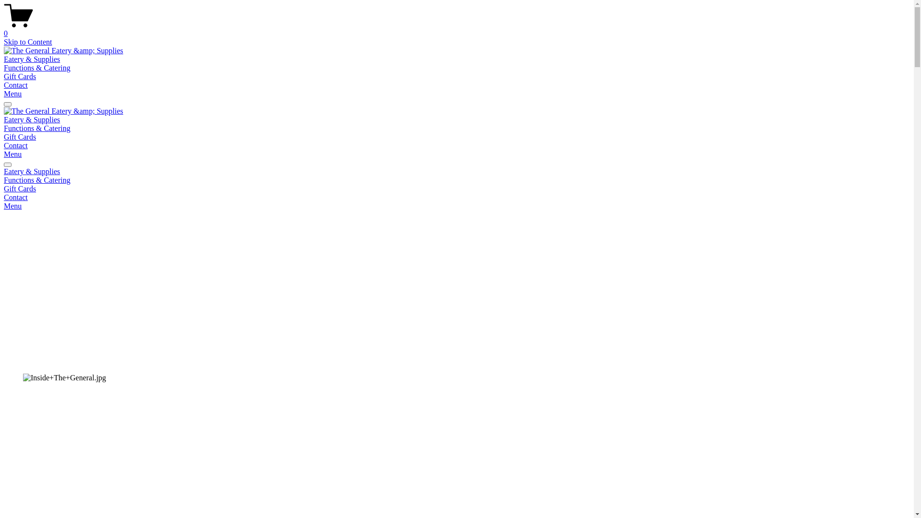  What do you see at coordinates (16, 85) in the screenshot?
I see `Contact` at bounding box center [16, 85].